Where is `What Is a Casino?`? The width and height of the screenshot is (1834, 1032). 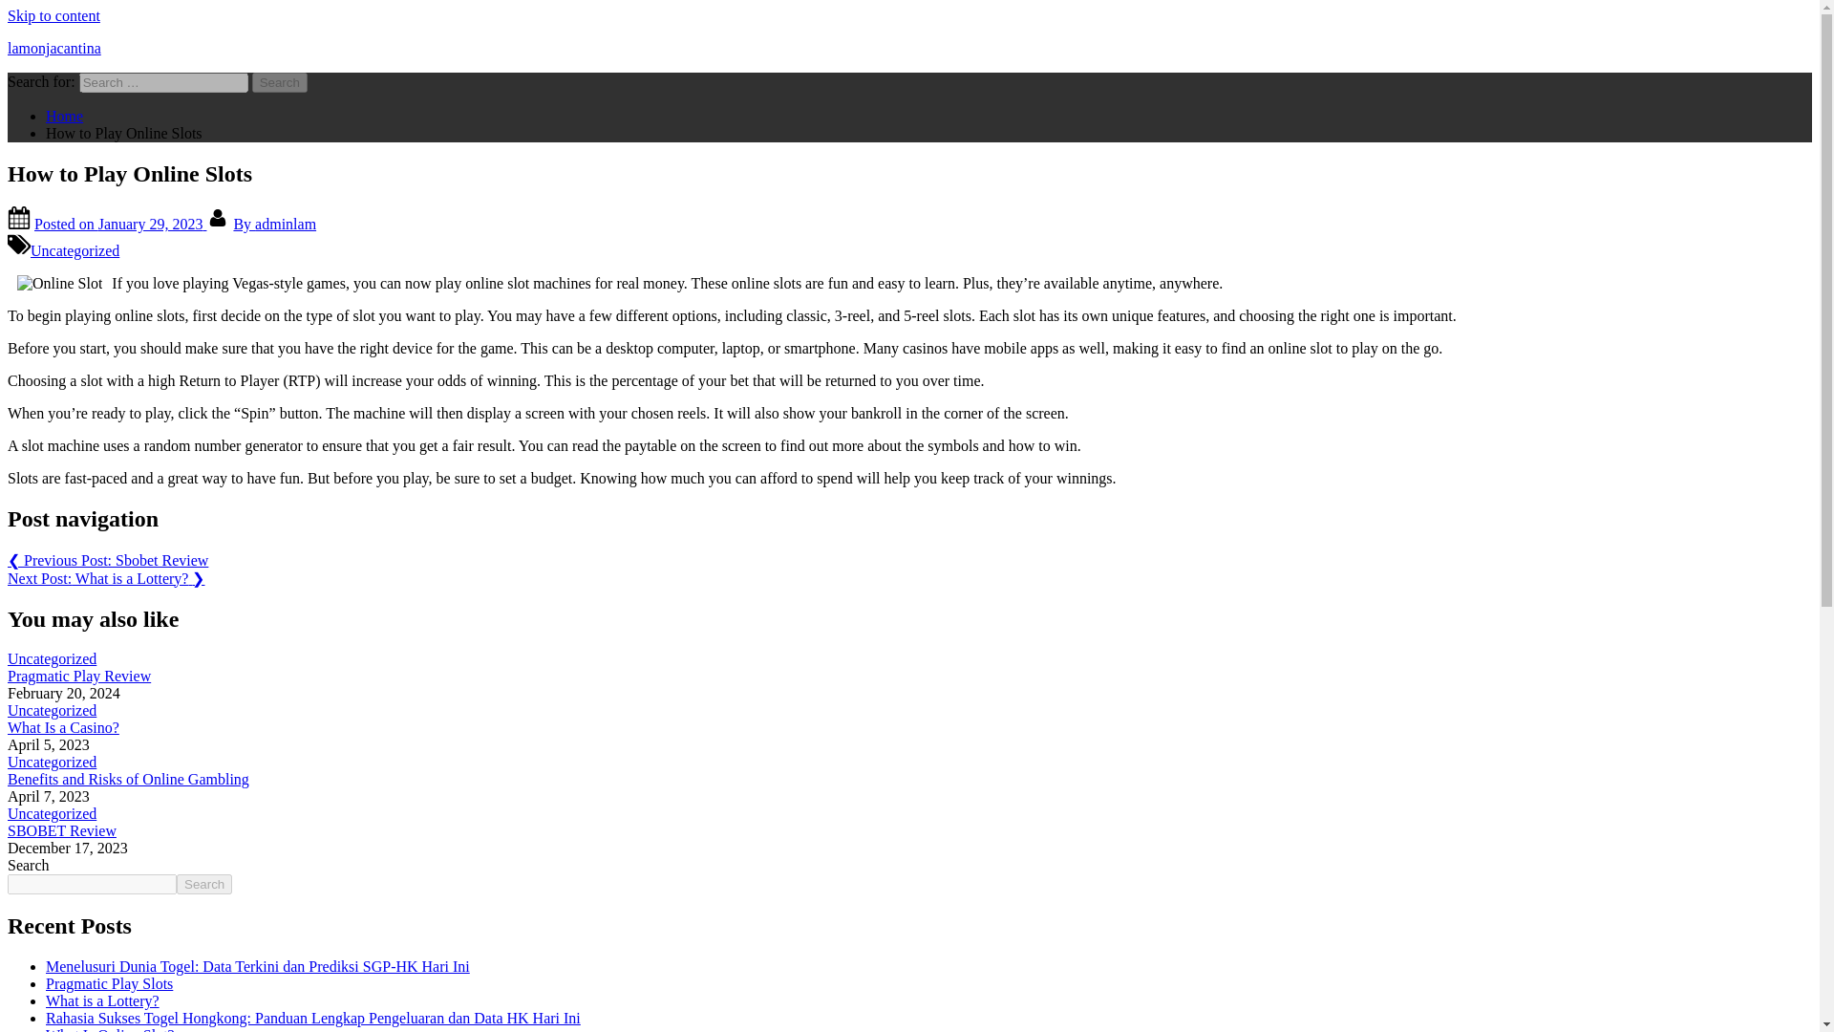 What Is a Casino? is located at coordinates (63, 727).